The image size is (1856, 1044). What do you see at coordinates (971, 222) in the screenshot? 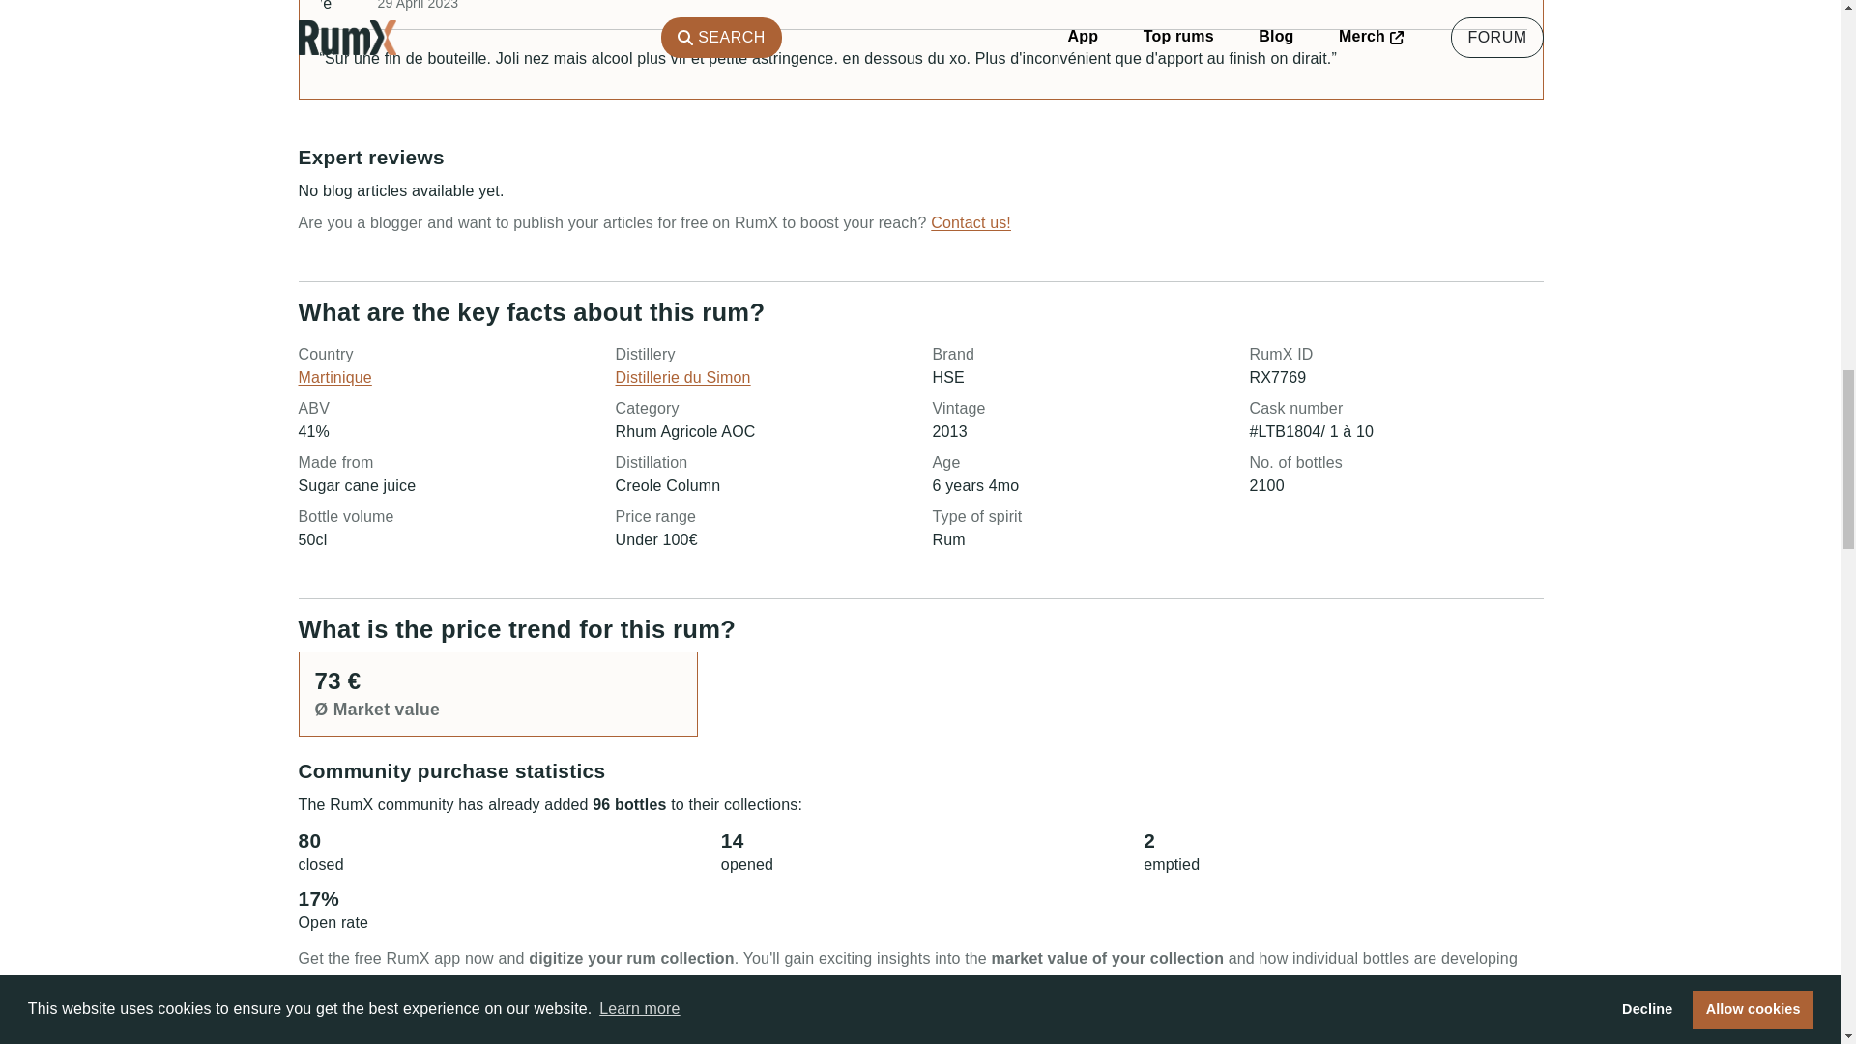
I see `Contact us!` at bounding box center [971, 222].